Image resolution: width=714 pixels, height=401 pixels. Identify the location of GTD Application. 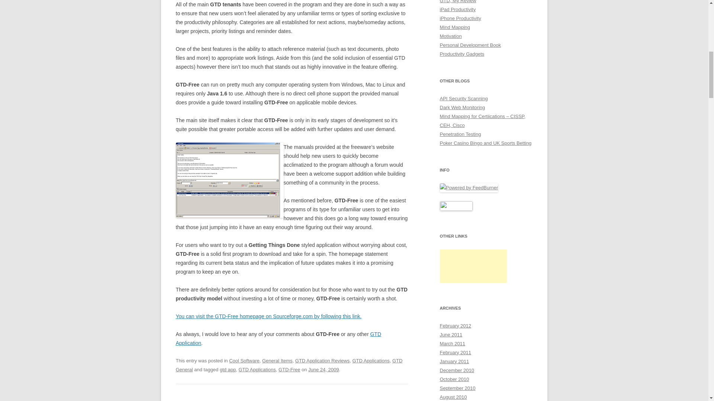
(278, 339).